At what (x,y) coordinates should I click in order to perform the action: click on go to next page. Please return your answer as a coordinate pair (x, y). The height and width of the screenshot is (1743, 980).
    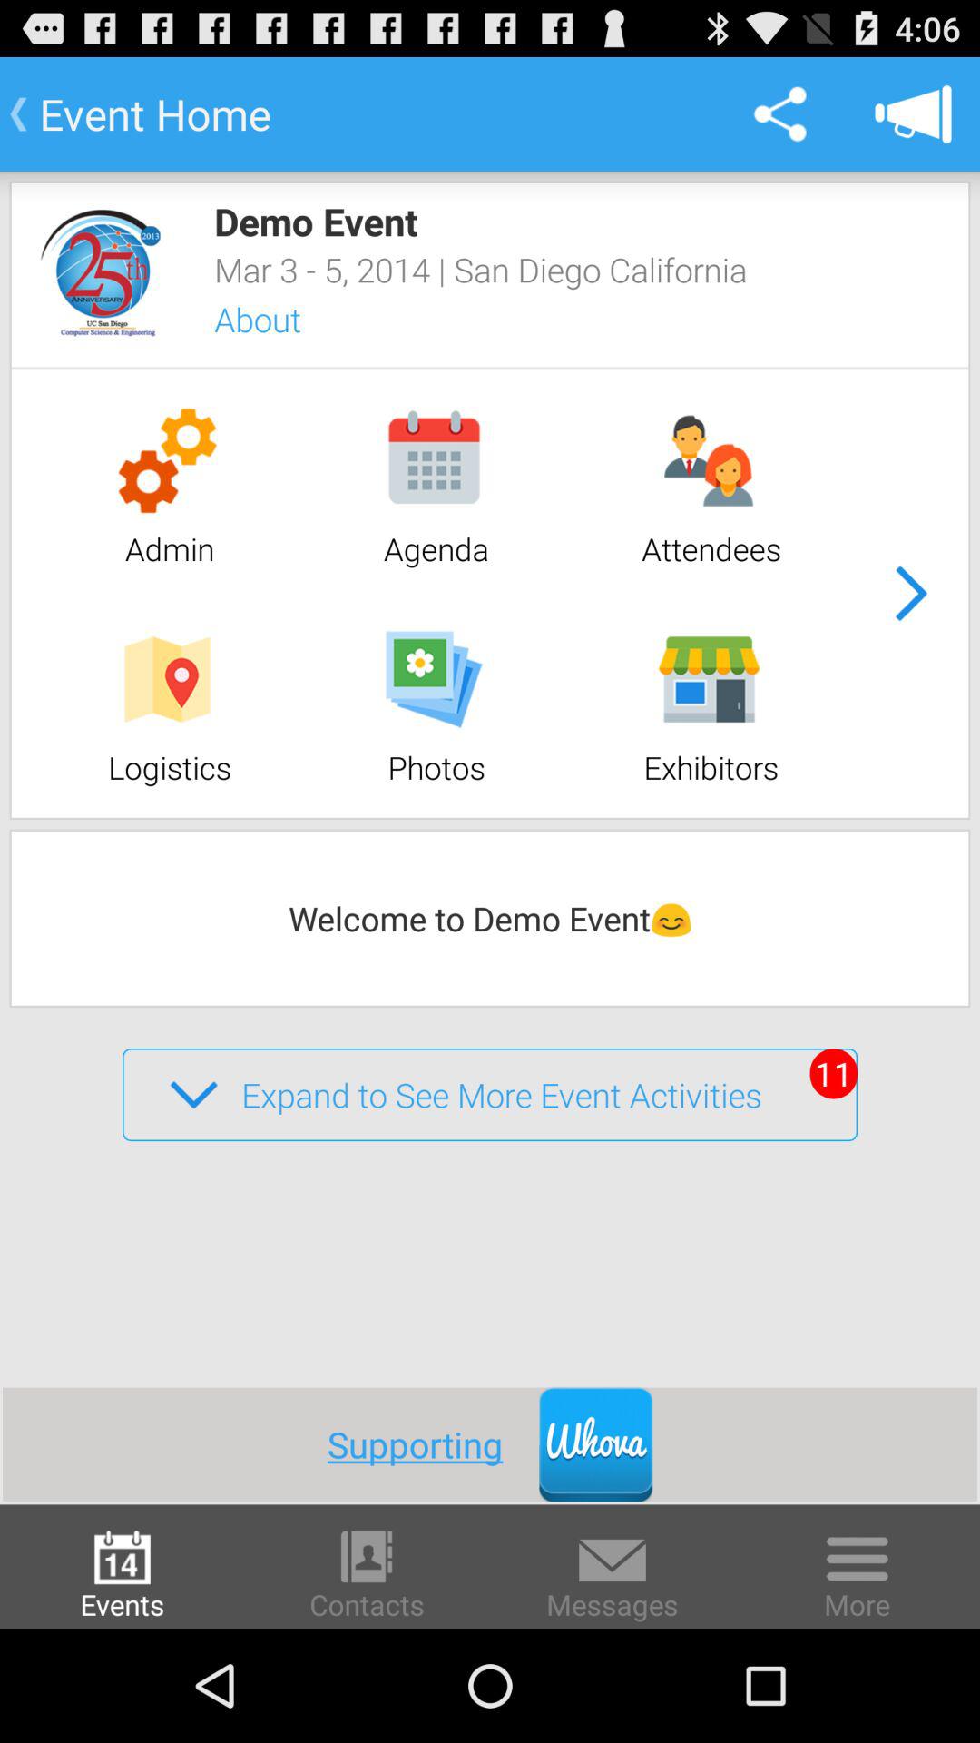
    Looking at the image, I should click on (911, 594).